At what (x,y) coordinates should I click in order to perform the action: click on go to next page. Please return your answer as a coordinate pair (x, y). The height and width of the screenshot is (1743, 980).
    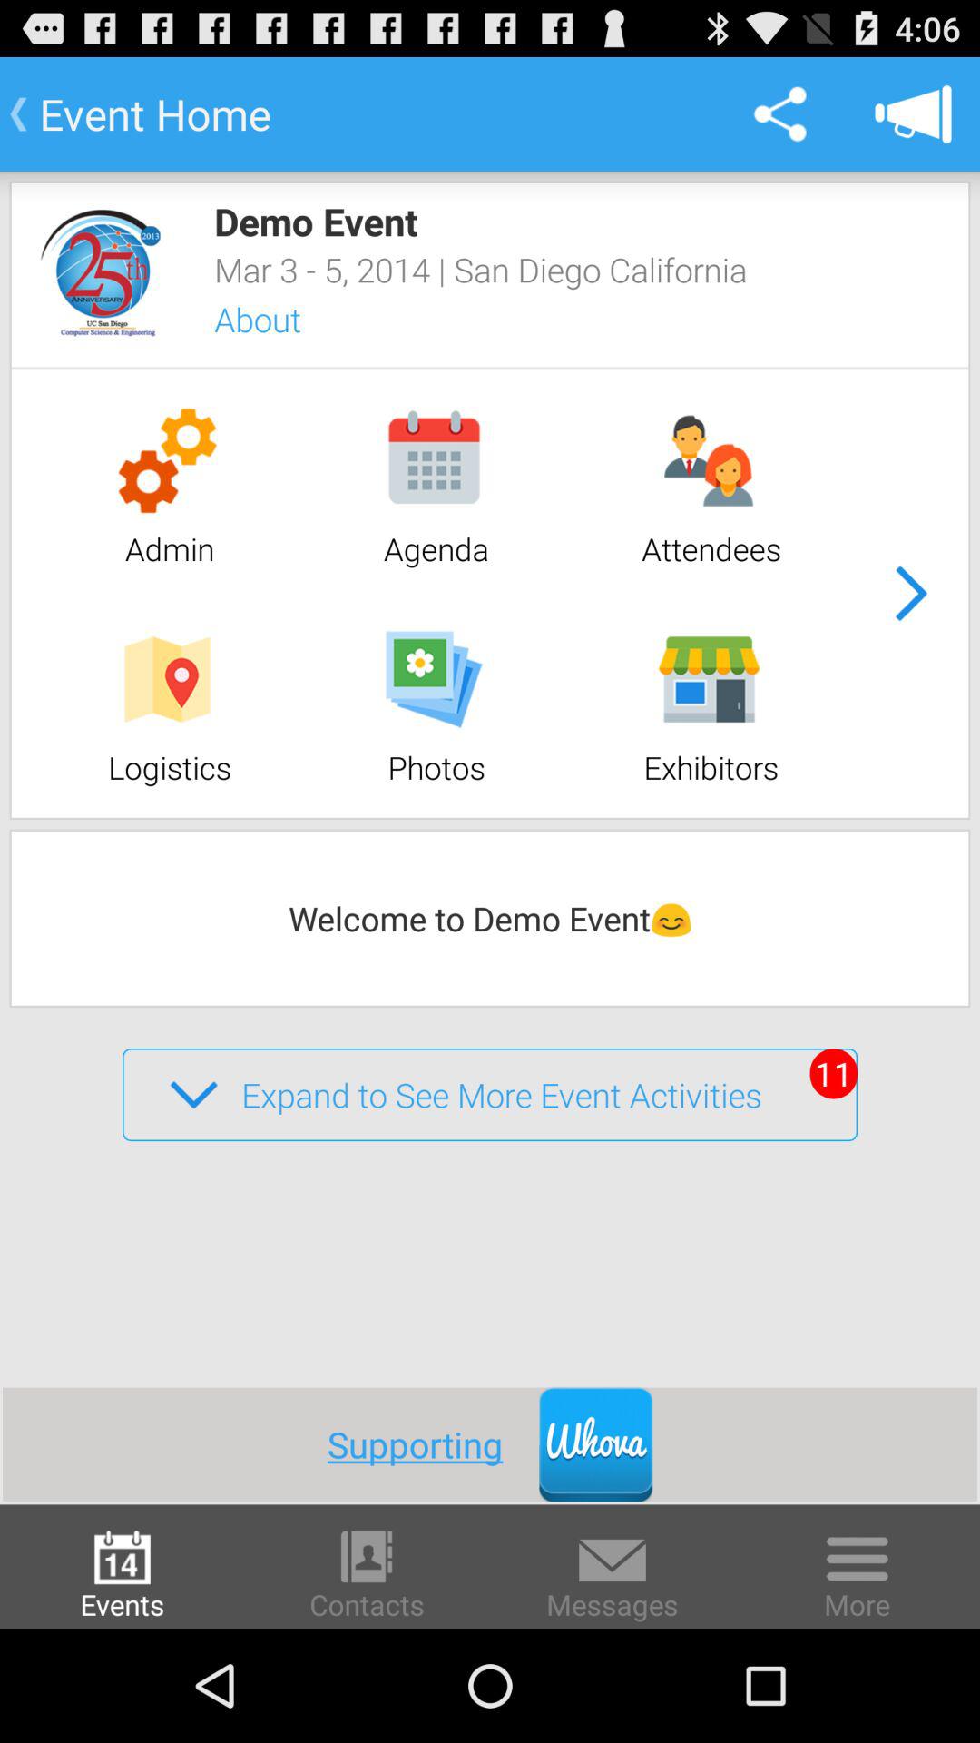
    Looking at the image, I should click on (911, 594).